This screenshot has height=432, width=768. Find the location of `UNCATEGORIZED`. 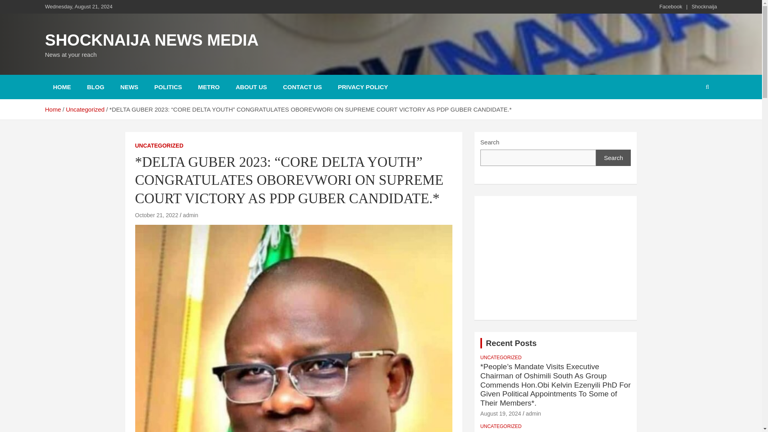

UNCATEGORIZED is located at coordinates (501, 426).